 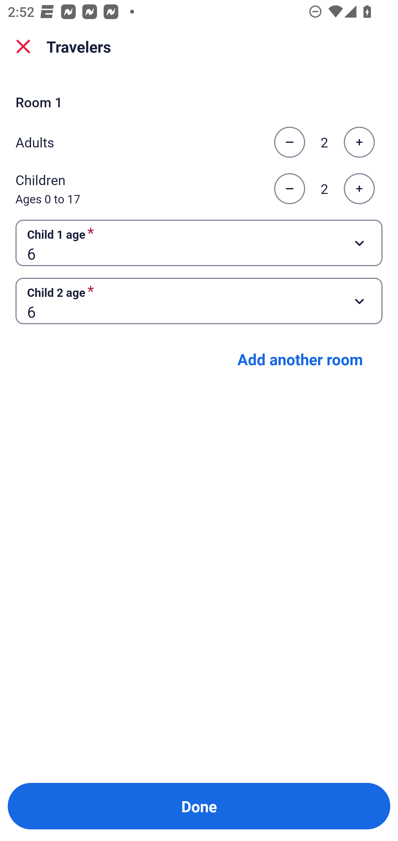 I want to click on Done, so click(x=199, y=806).